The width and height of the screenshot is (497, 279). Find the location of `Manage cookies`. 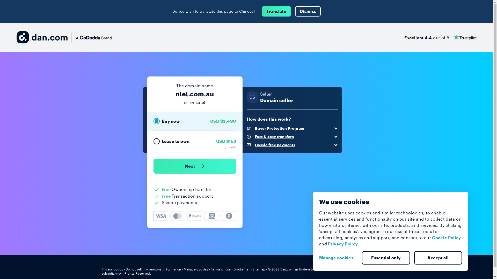

Manage cookies is located at coordinates (196, 269).